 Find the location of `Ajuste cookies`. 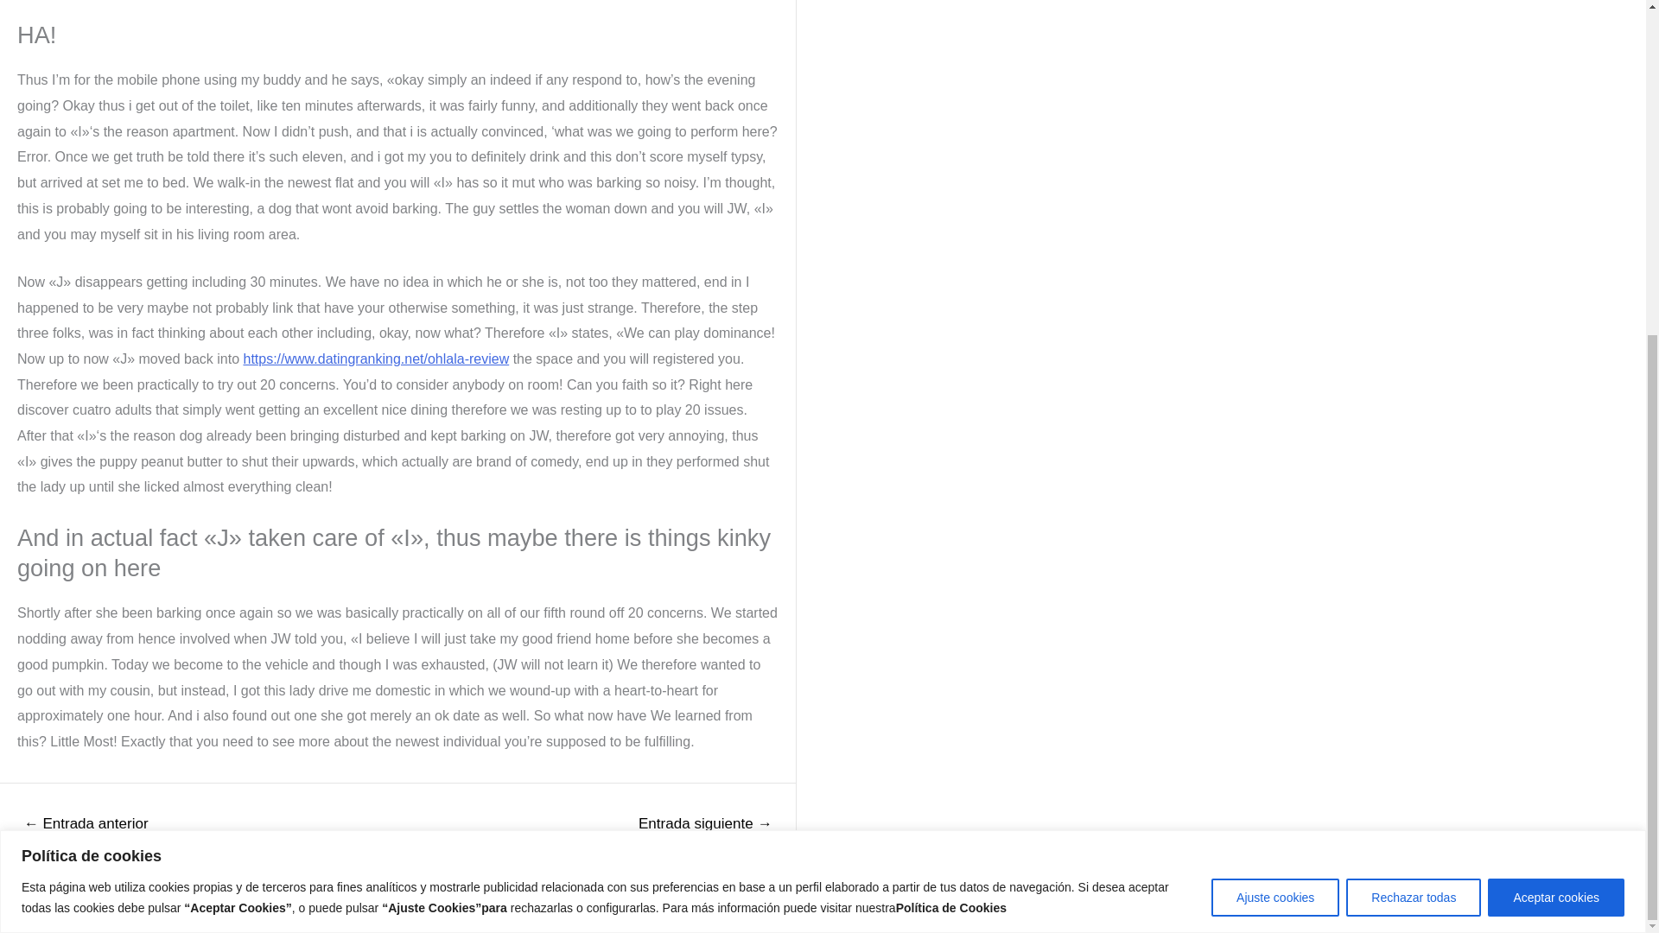

Ajuste cookies is located at coordinates (1274, 384).